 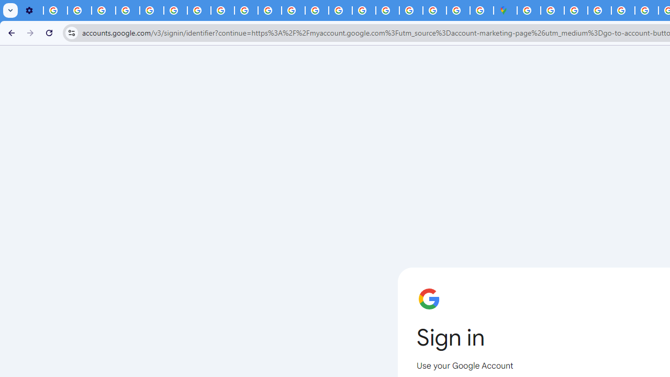 I want to click on Forward, so click(x=30, y=32).